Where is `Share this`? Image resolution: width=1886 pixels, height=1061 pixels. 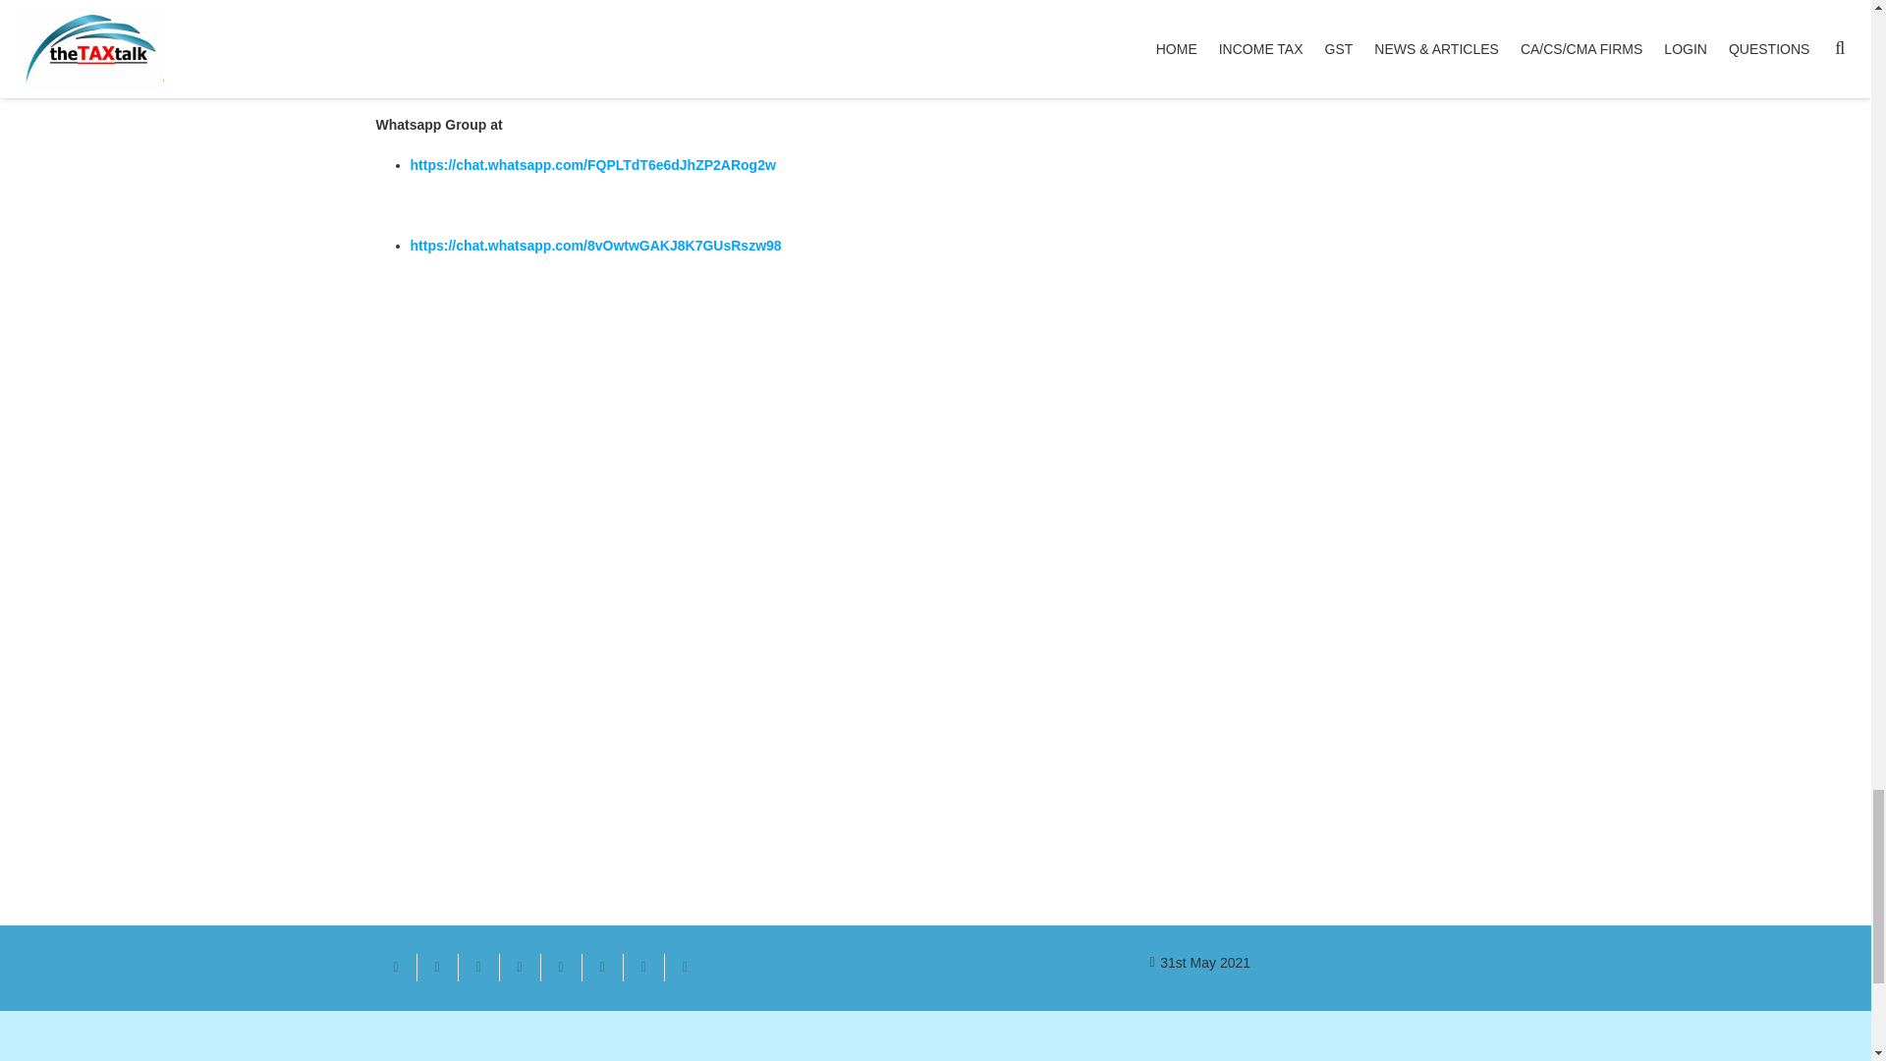
Share this is located at coordinates (601, 967).